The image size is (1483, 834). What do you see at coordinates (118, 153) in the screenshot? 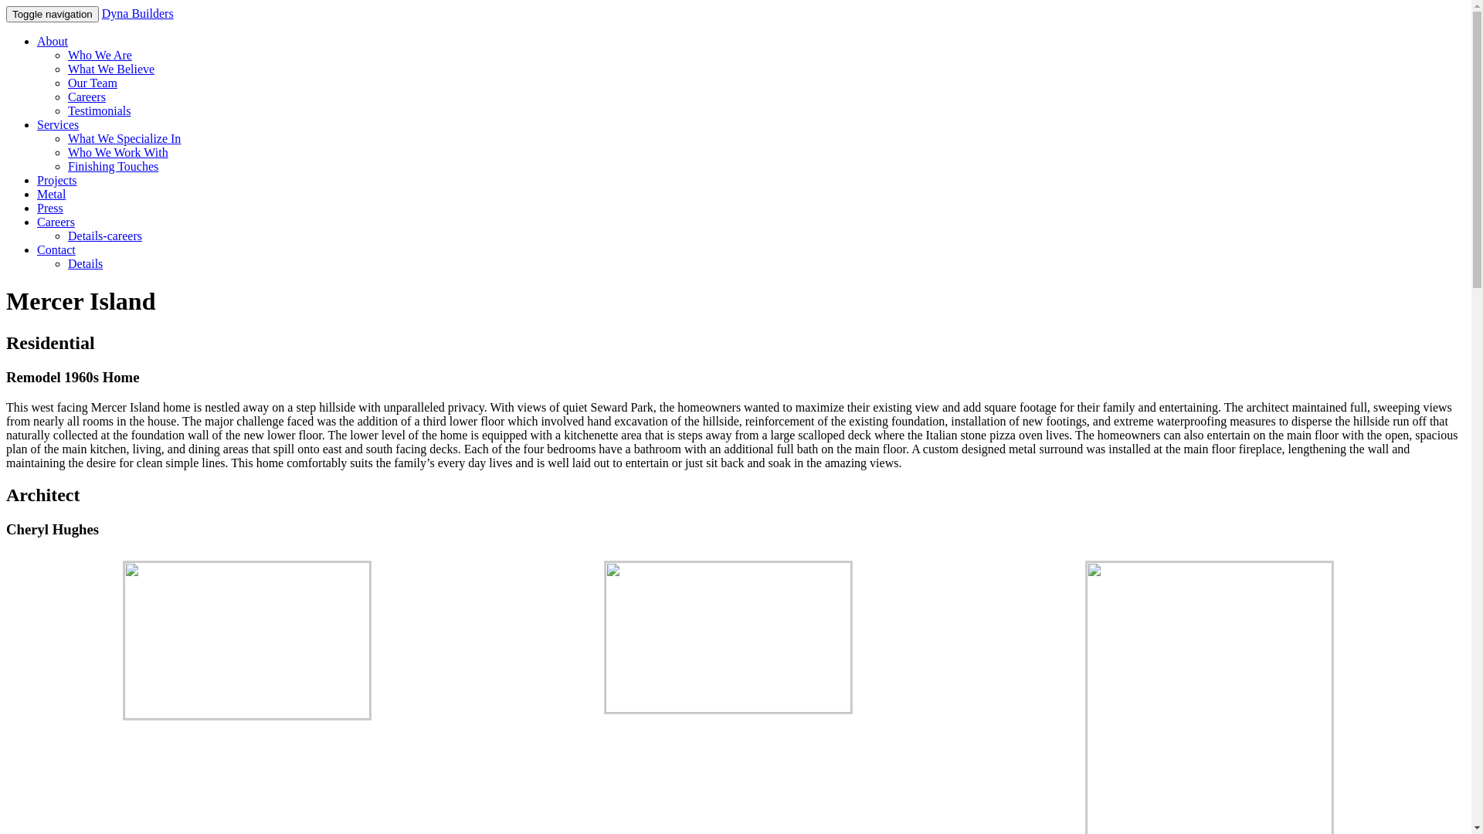
I see `Who We Work With` at bounding box center [118, 153].